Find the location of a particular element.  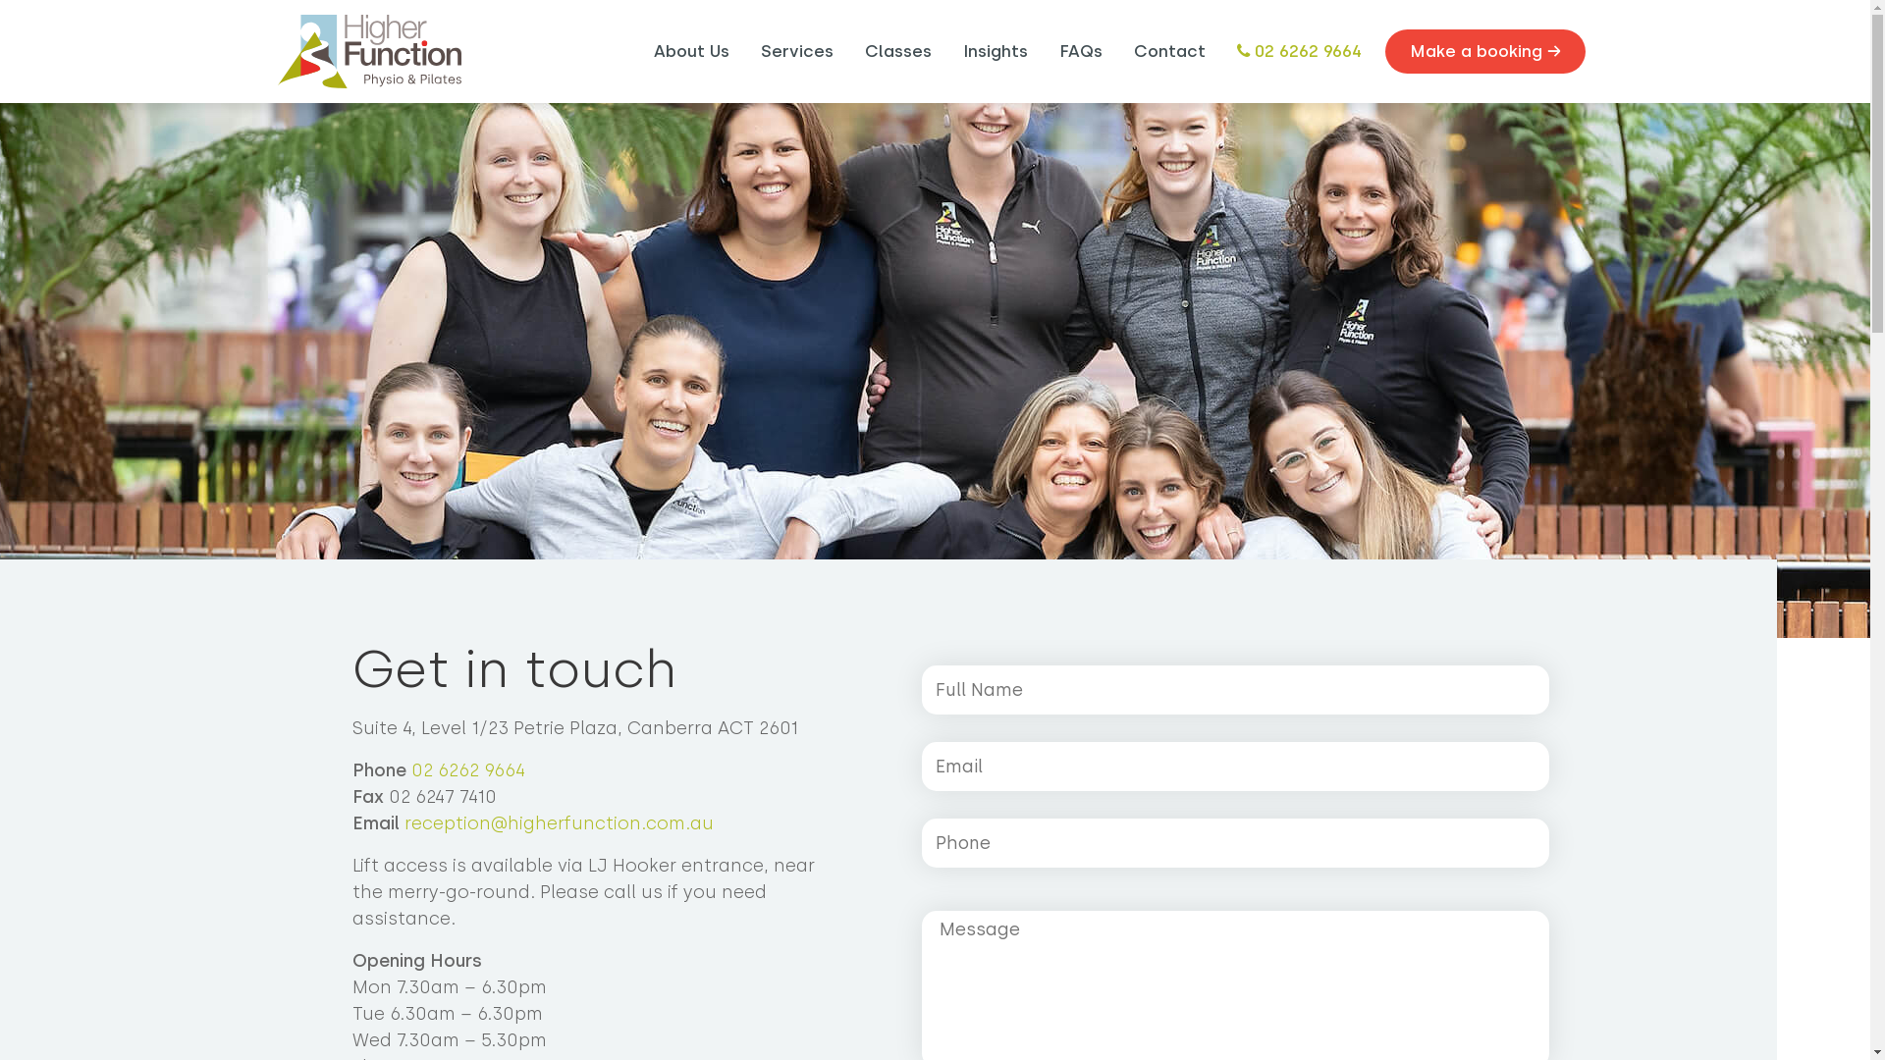

02 6262 9664 is located at coordinates (1300, 52).